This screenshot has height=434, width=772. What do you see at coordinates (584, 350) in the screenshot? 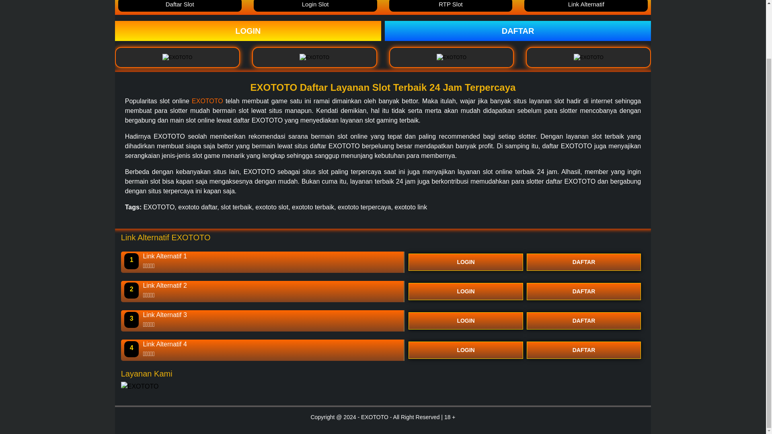
I see `DAFTAR` at bounding box center [584, 350].